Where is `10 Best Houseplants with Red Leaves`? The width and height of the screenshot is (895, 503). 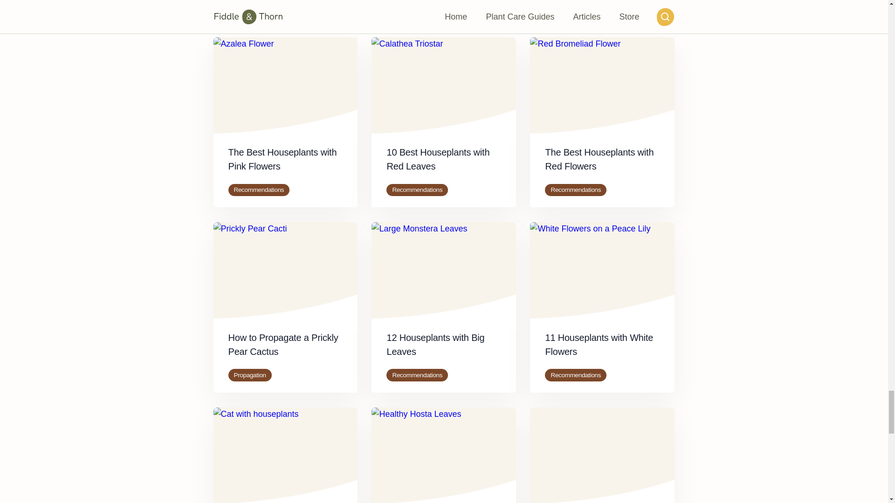
10 Best Houseplants with Red Leaves is located at coordinates (438, 159).